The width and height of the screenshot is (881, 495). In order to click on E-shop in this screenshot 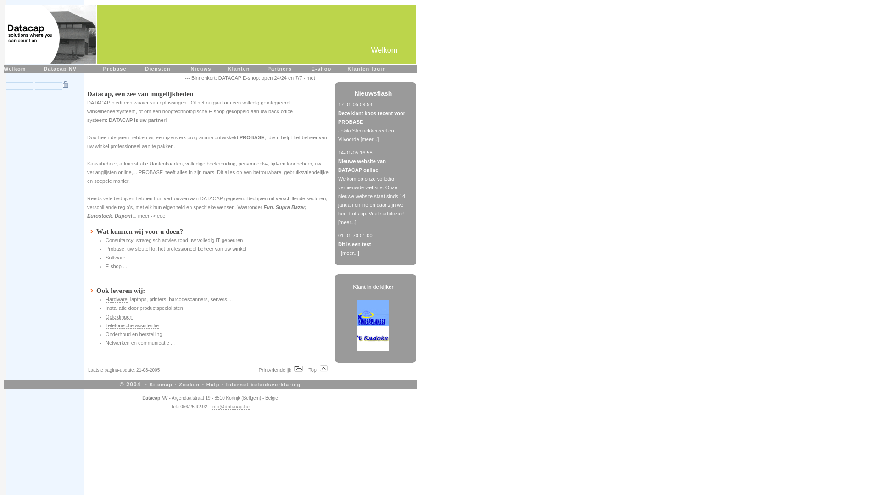, I will do `click(321, 69)`.